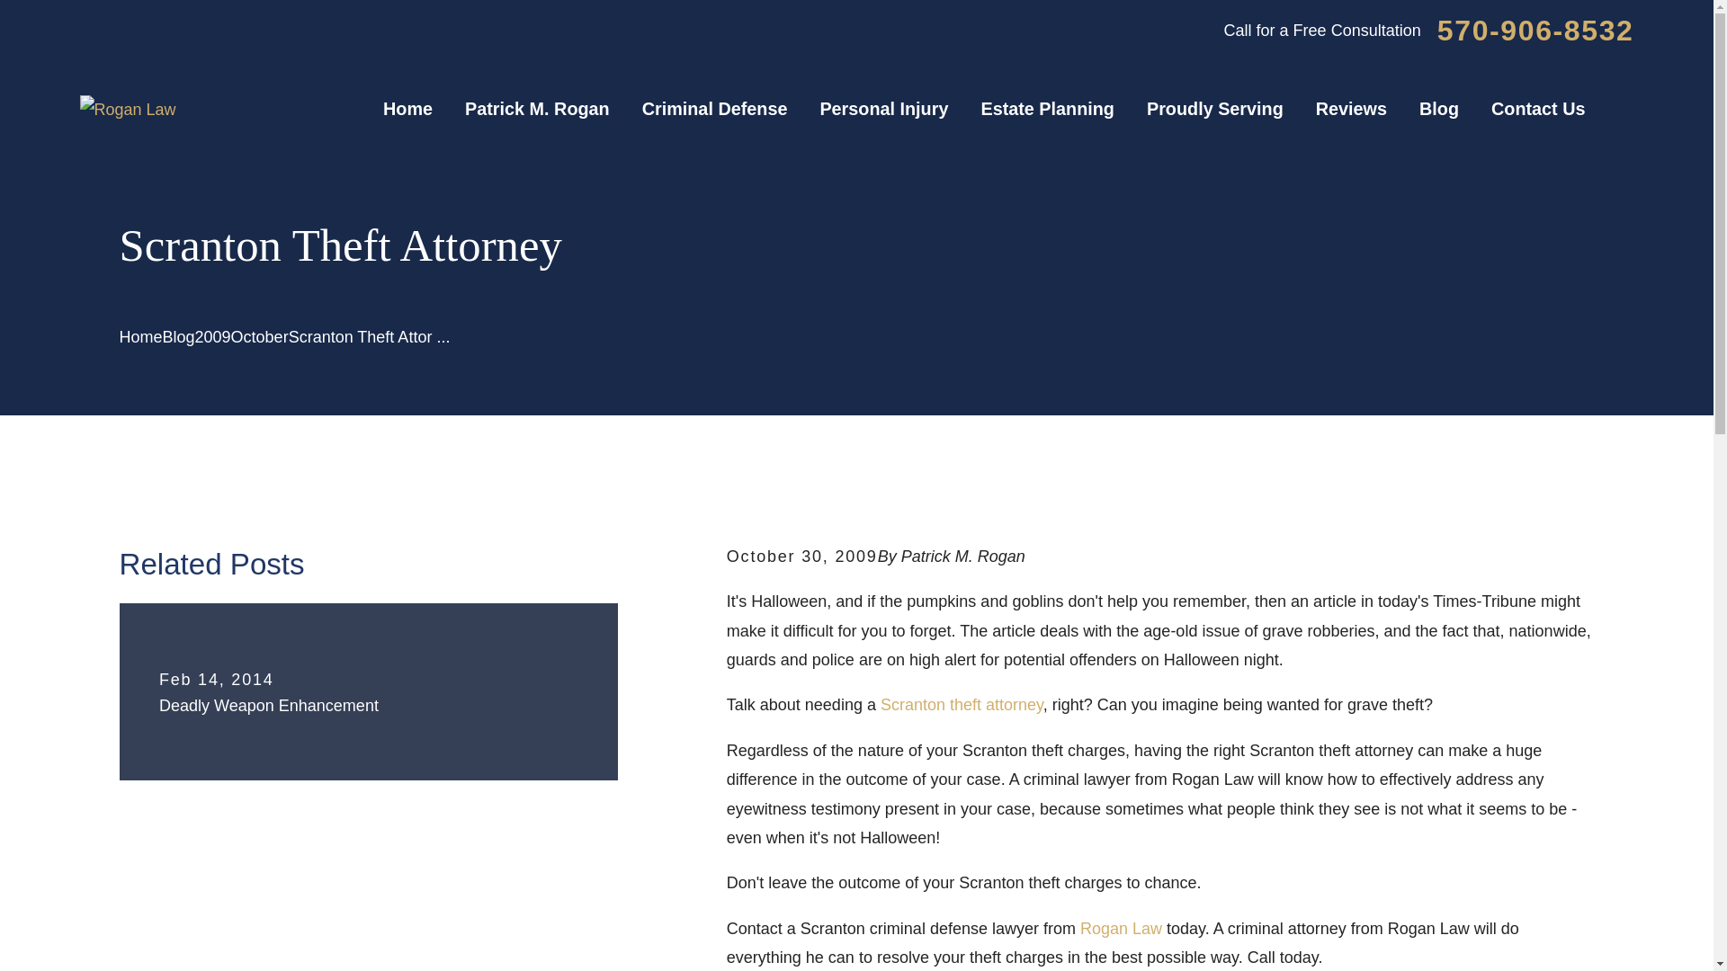 Image resolution: width=1727 pixels, height=971 pixels. I want to click on 570-906-8532, so click(1535, 31).